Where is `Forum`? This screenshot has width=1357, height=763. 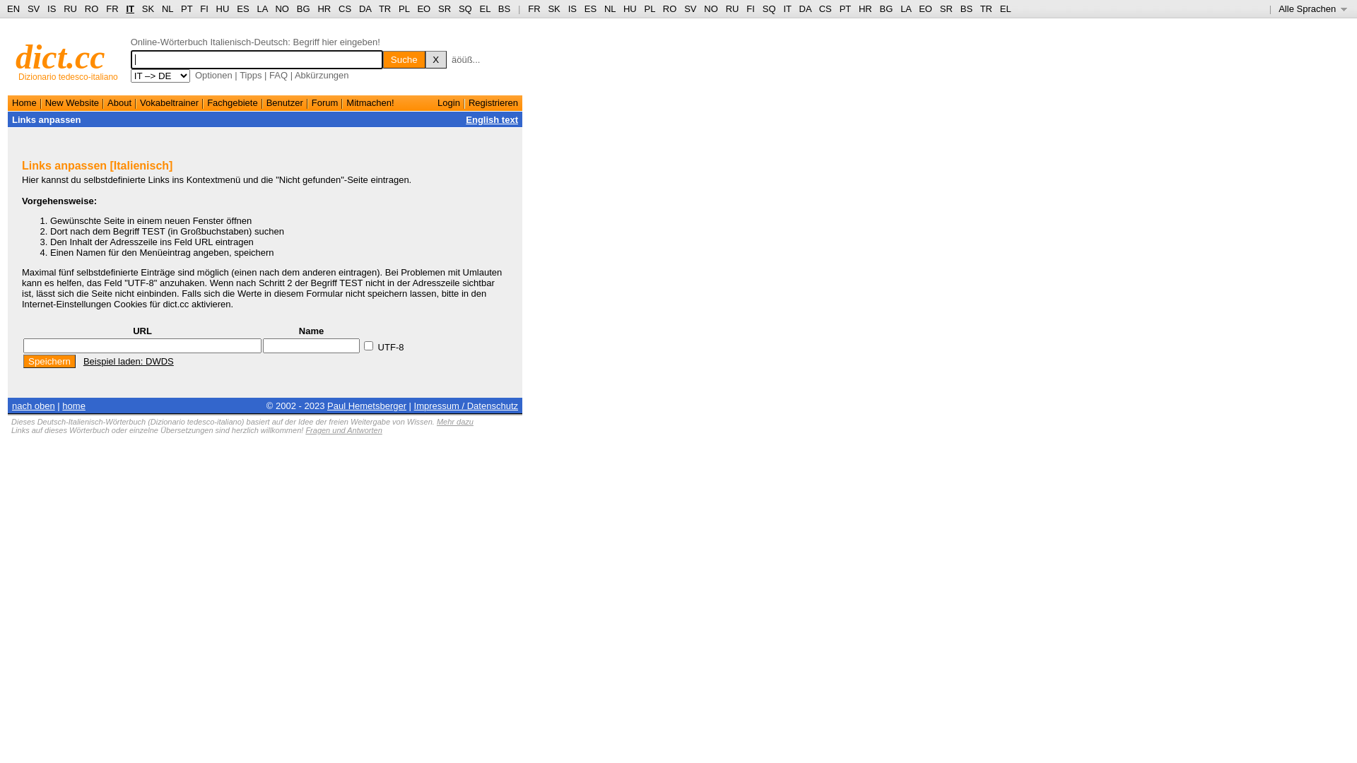 Forum is located at coordinates (325, 103).